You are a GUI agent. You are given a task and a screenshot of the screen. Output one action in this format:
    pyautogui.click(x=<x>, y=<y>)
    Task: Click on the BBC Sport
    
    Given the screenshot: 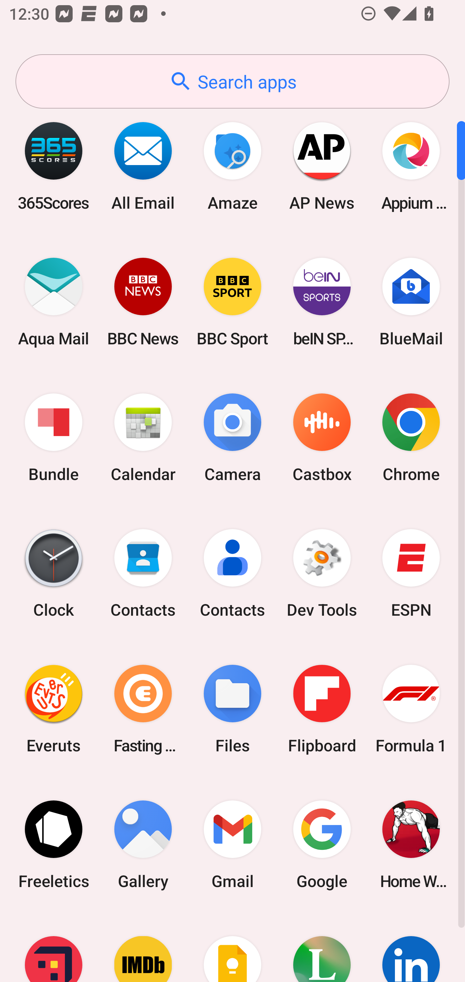 What is the action you would take?
    pyautogui.click(x=232, y=302)
    